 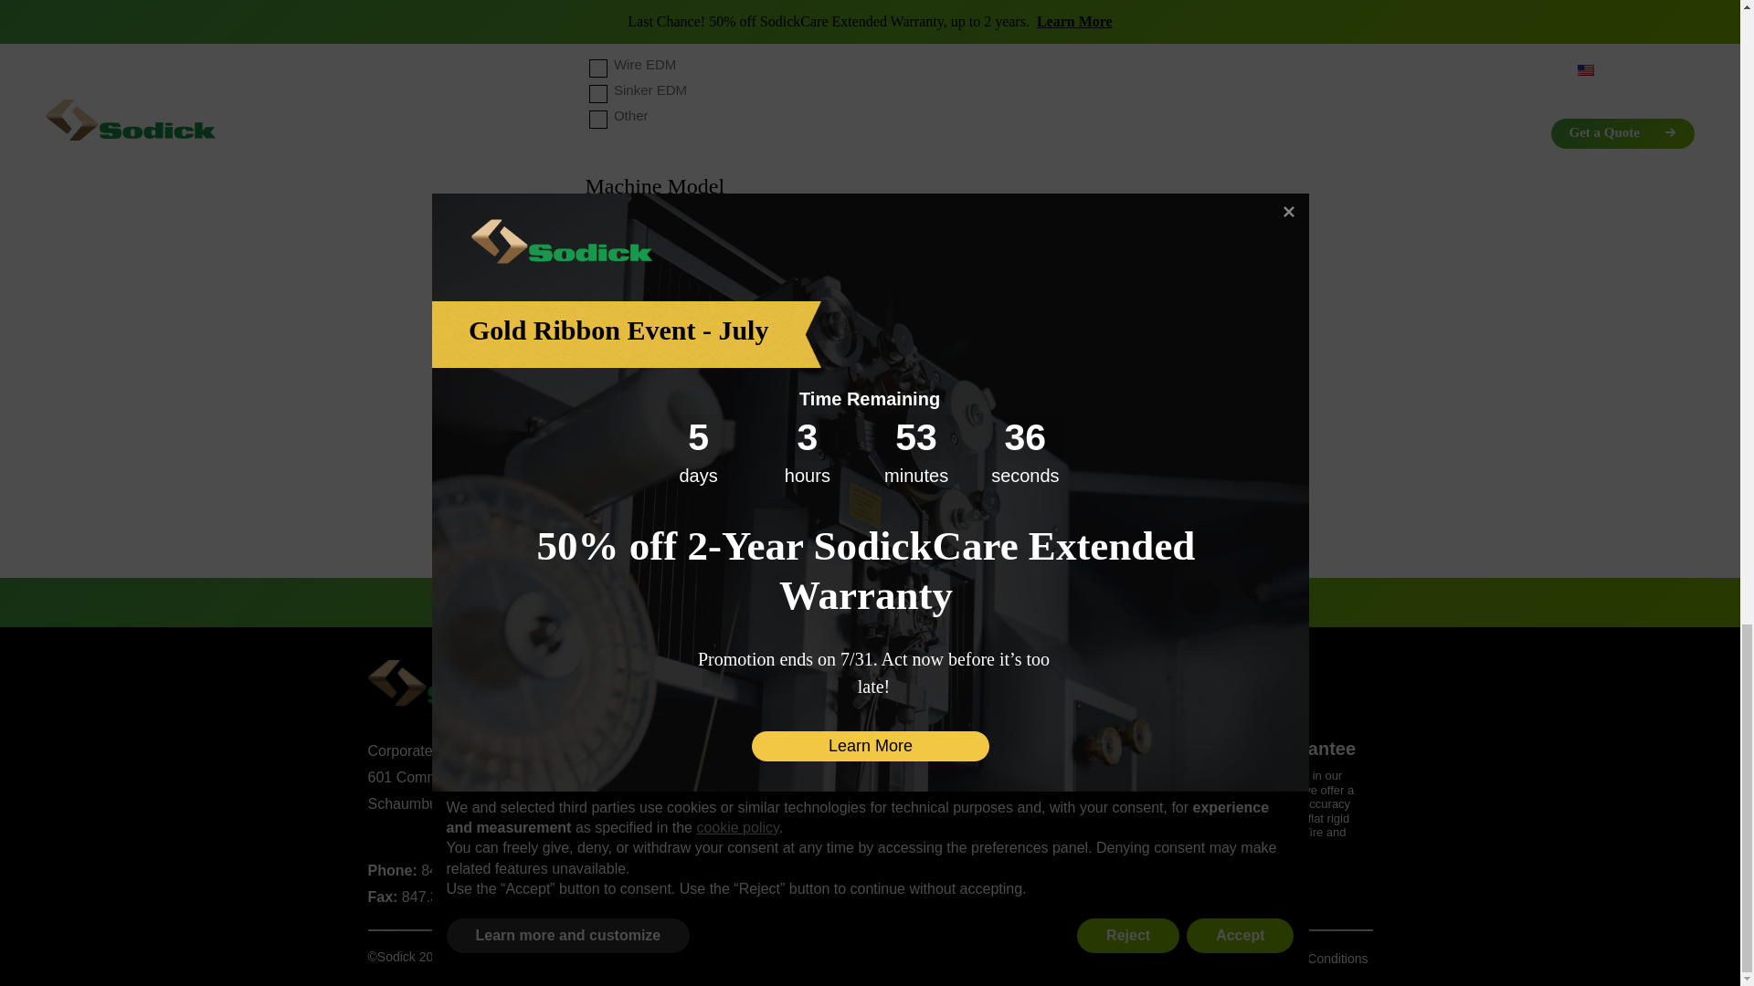 What do you see at coordinates (1108, 959) in the screenshot?
I see `Privacy Policy ` at bounding box center [1108, 959].